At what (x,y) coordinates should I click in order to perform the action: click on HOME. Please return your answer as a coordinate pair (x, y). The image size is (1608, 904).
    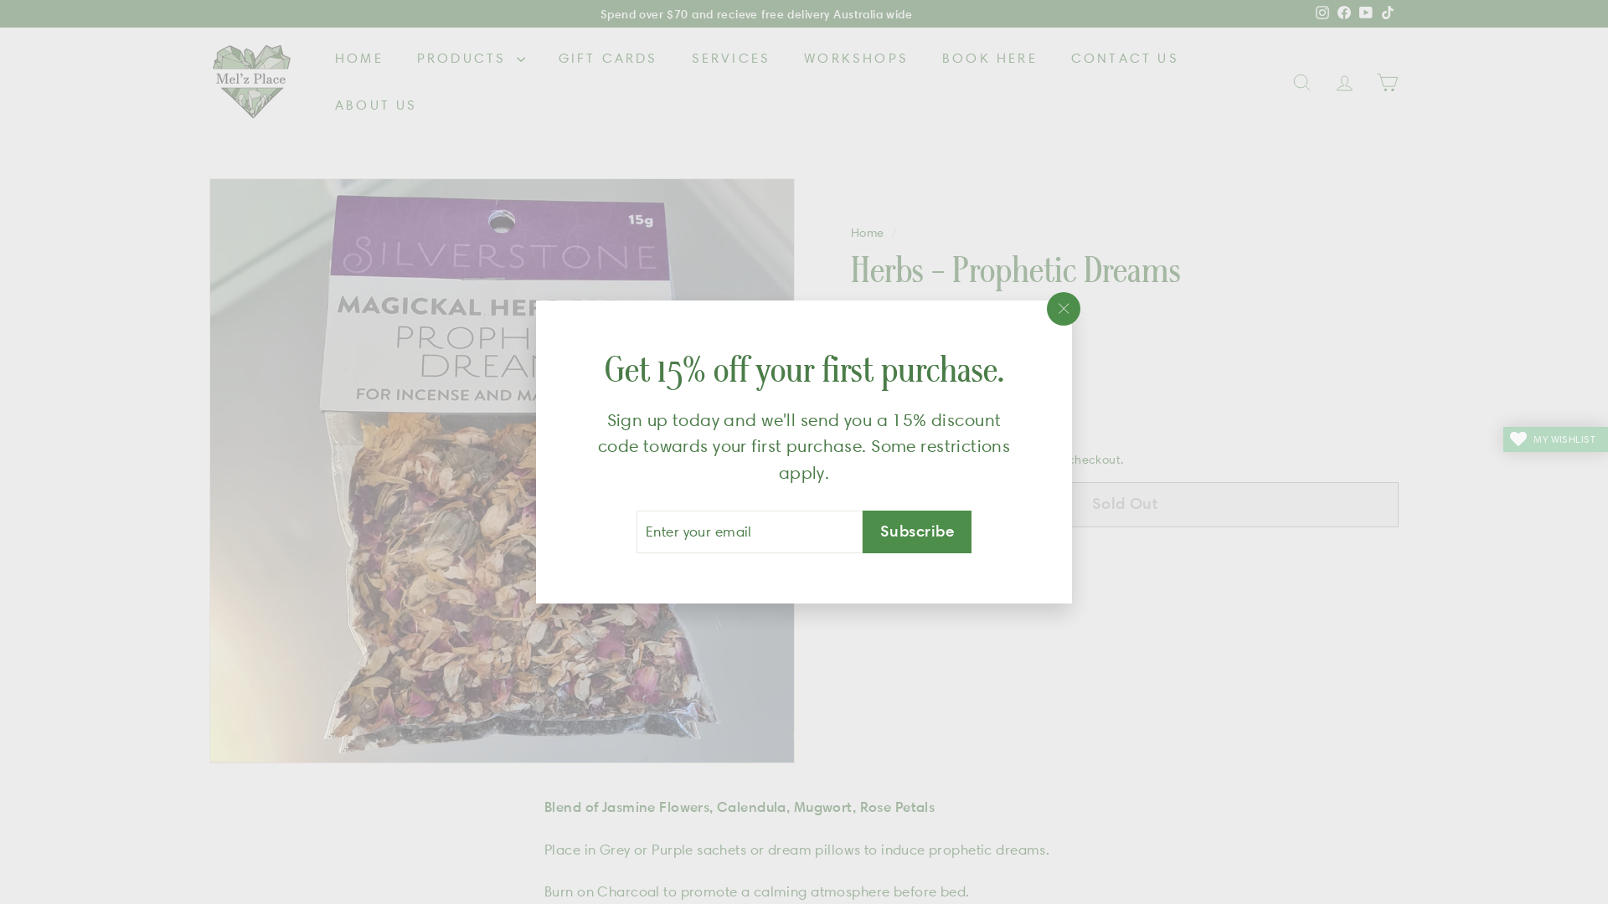
    Looking at the image, I should click on (359, 59).